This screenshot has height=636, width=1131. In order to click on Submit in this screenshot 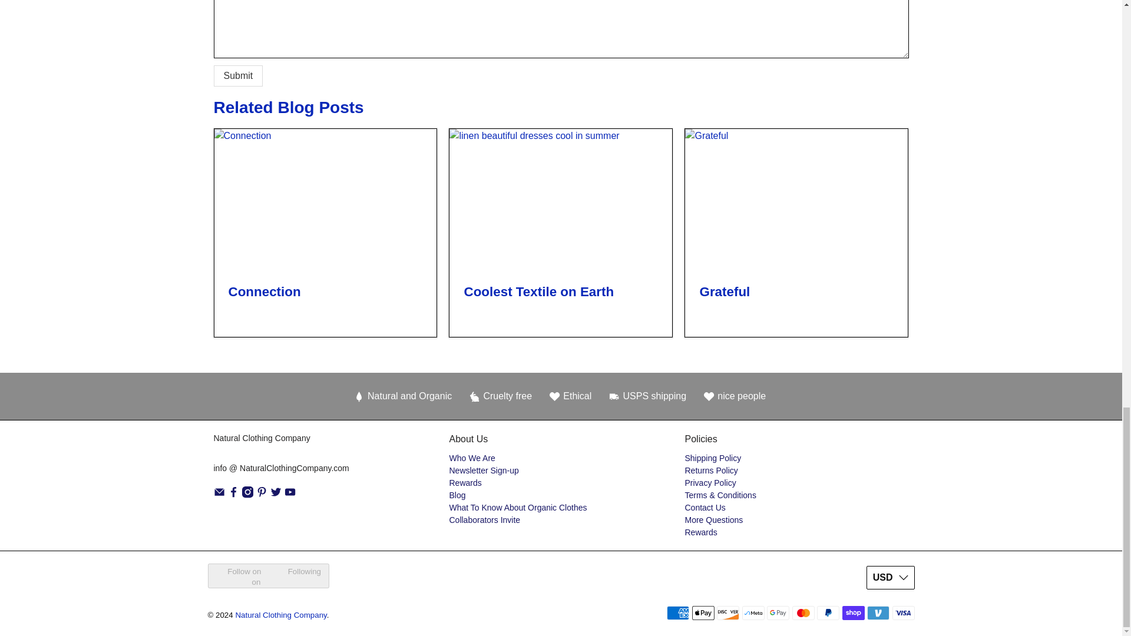, I will do `click(238, 75)`.